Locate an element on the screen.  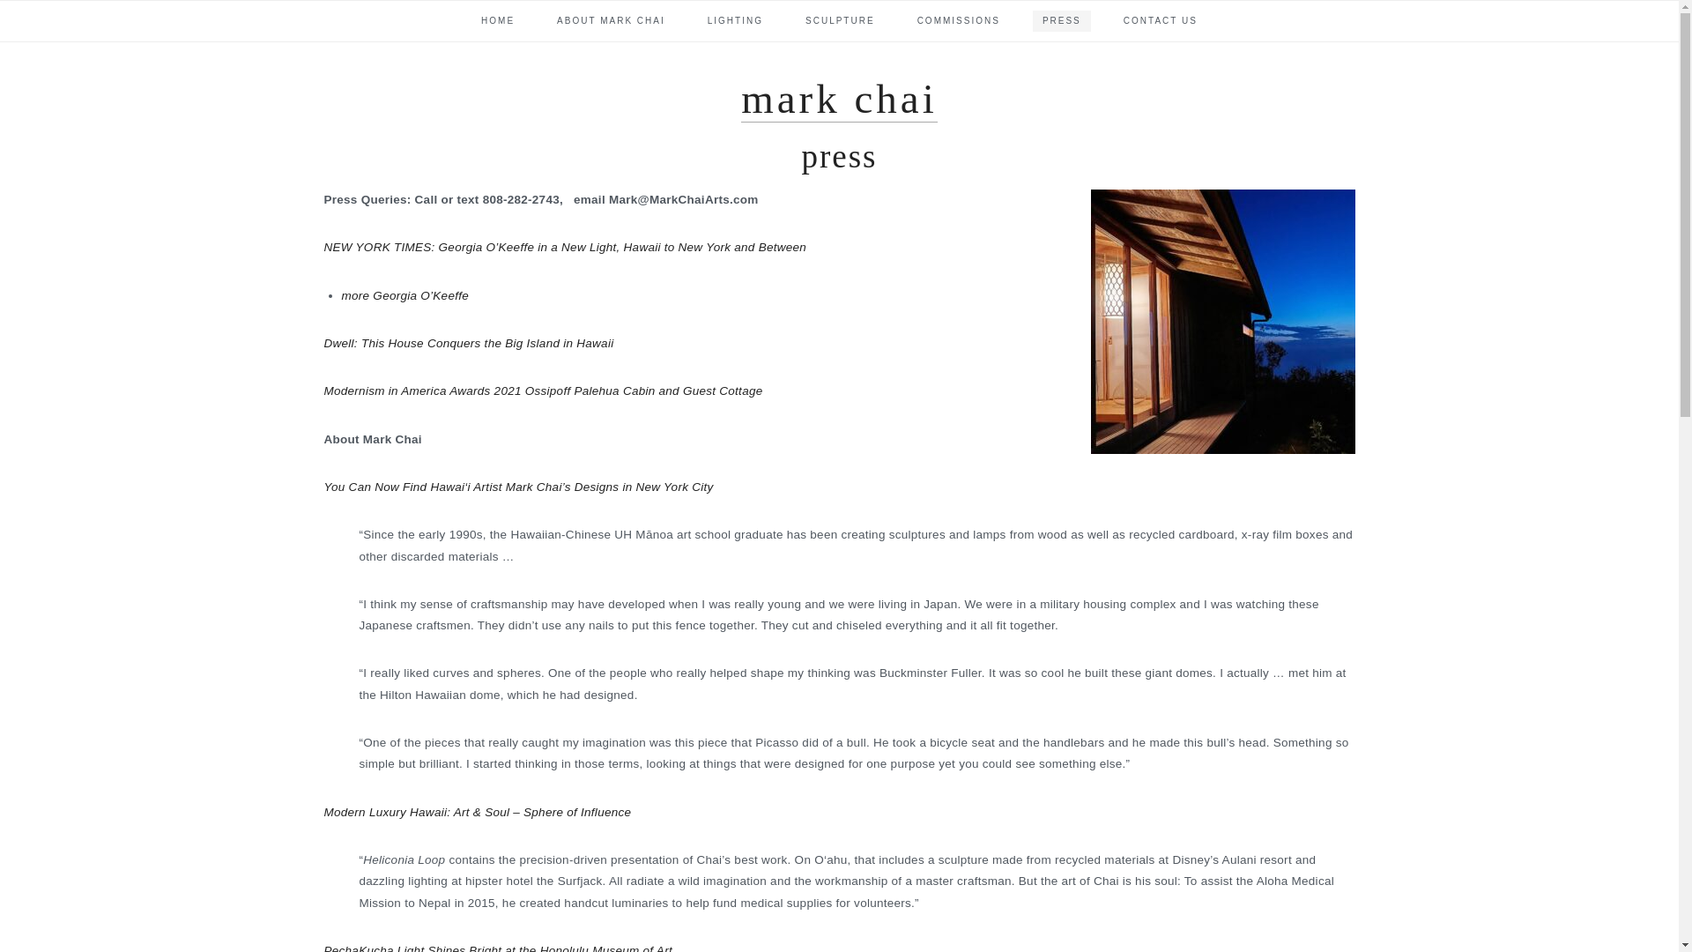
SCULPTURE is located at coordinates (840, 20).